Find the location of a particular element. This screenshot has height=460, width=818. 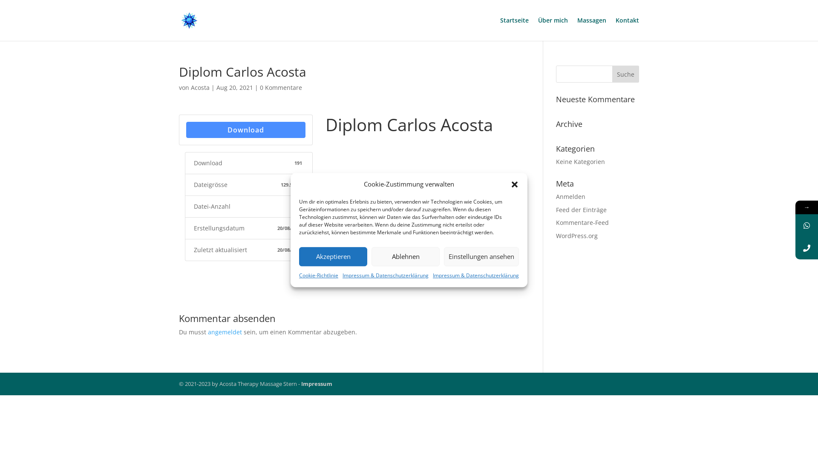

Startseite is located at coordinates (515, 29).